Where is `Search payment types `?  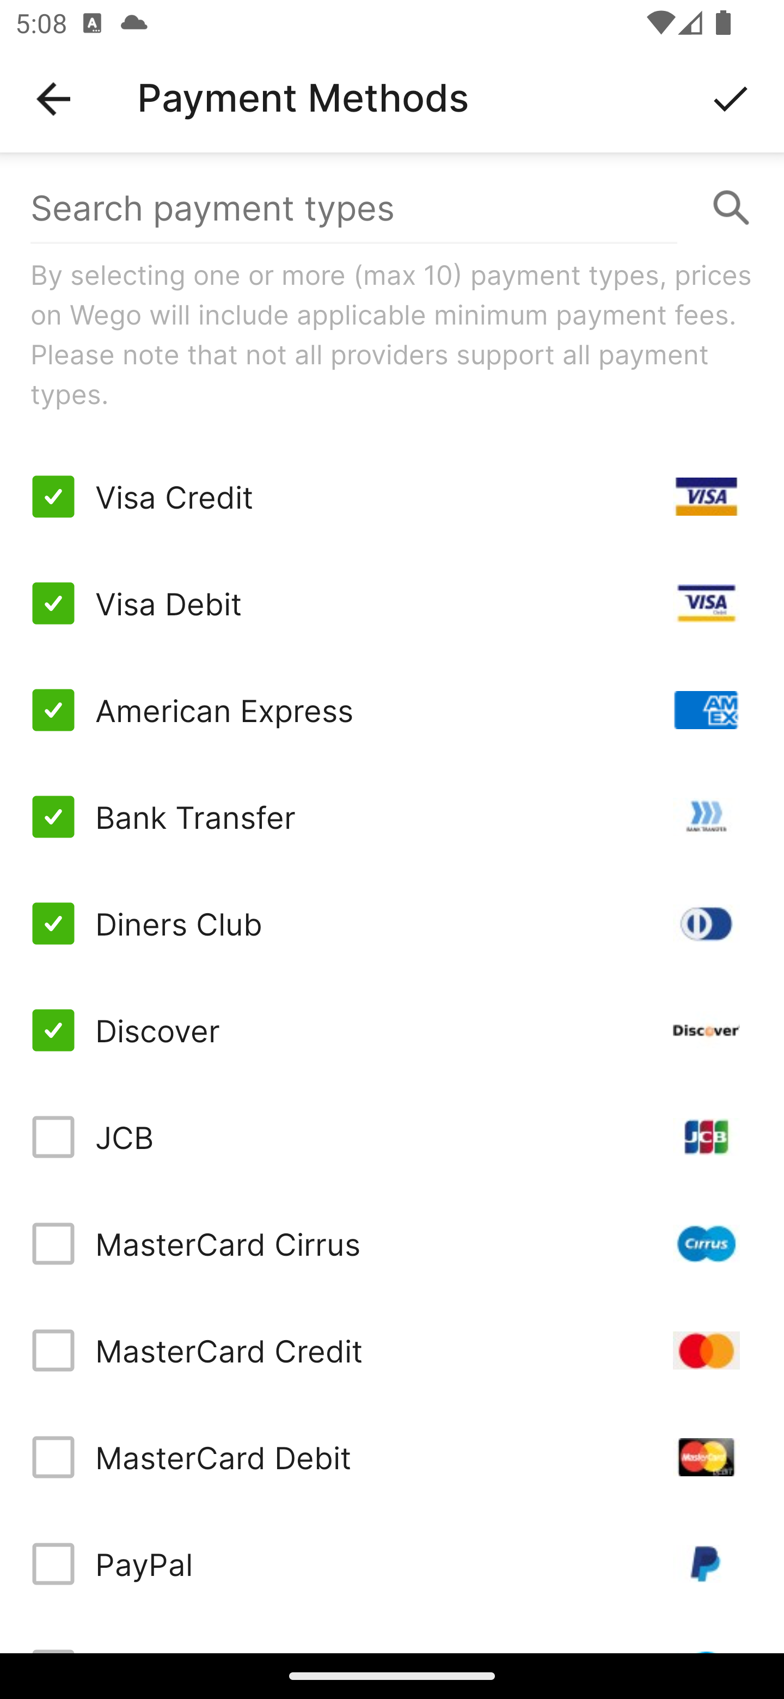
Search payment types  is located at coordinates (392, 208).